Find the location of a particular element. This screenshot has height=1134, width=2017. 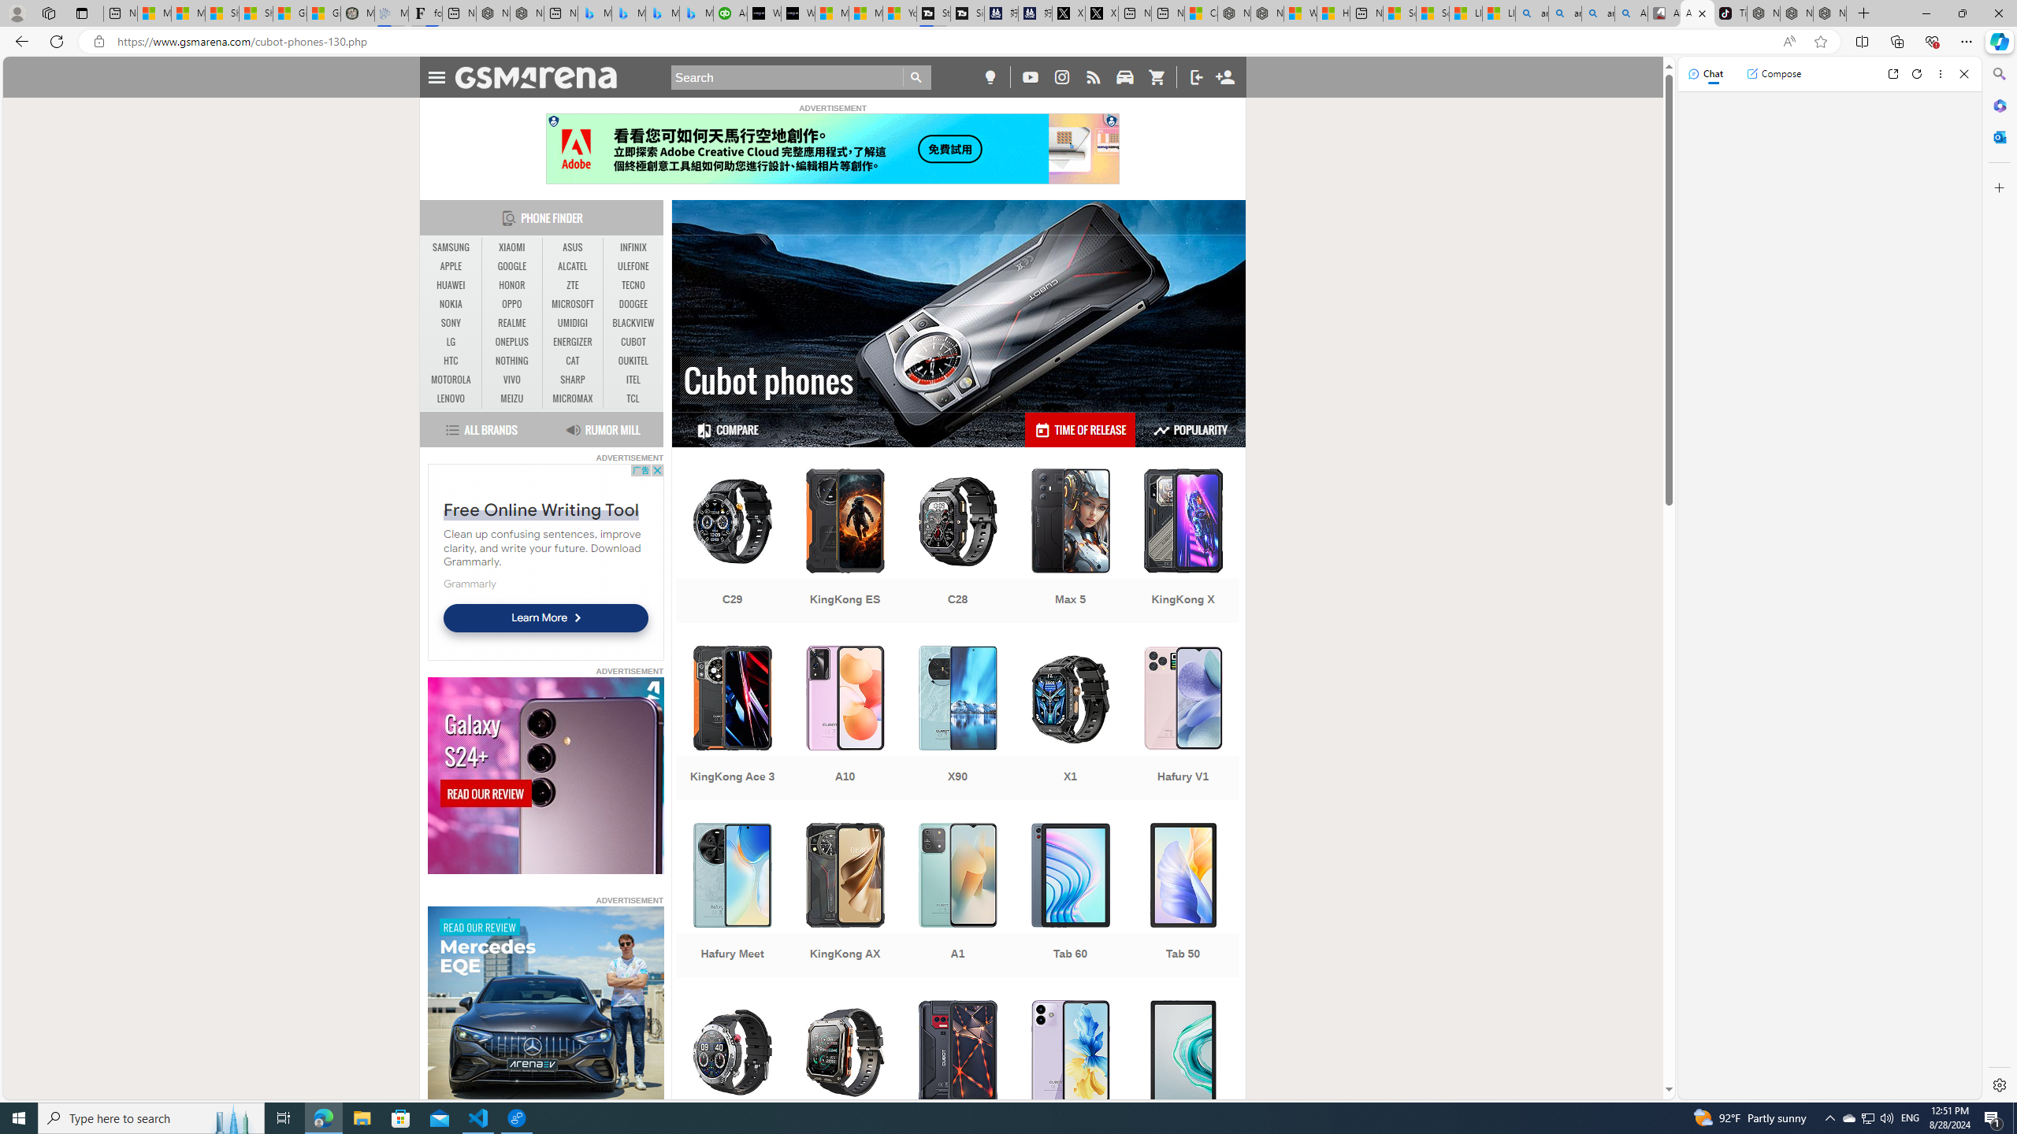

APPLE is located at coordinates (451, 266).